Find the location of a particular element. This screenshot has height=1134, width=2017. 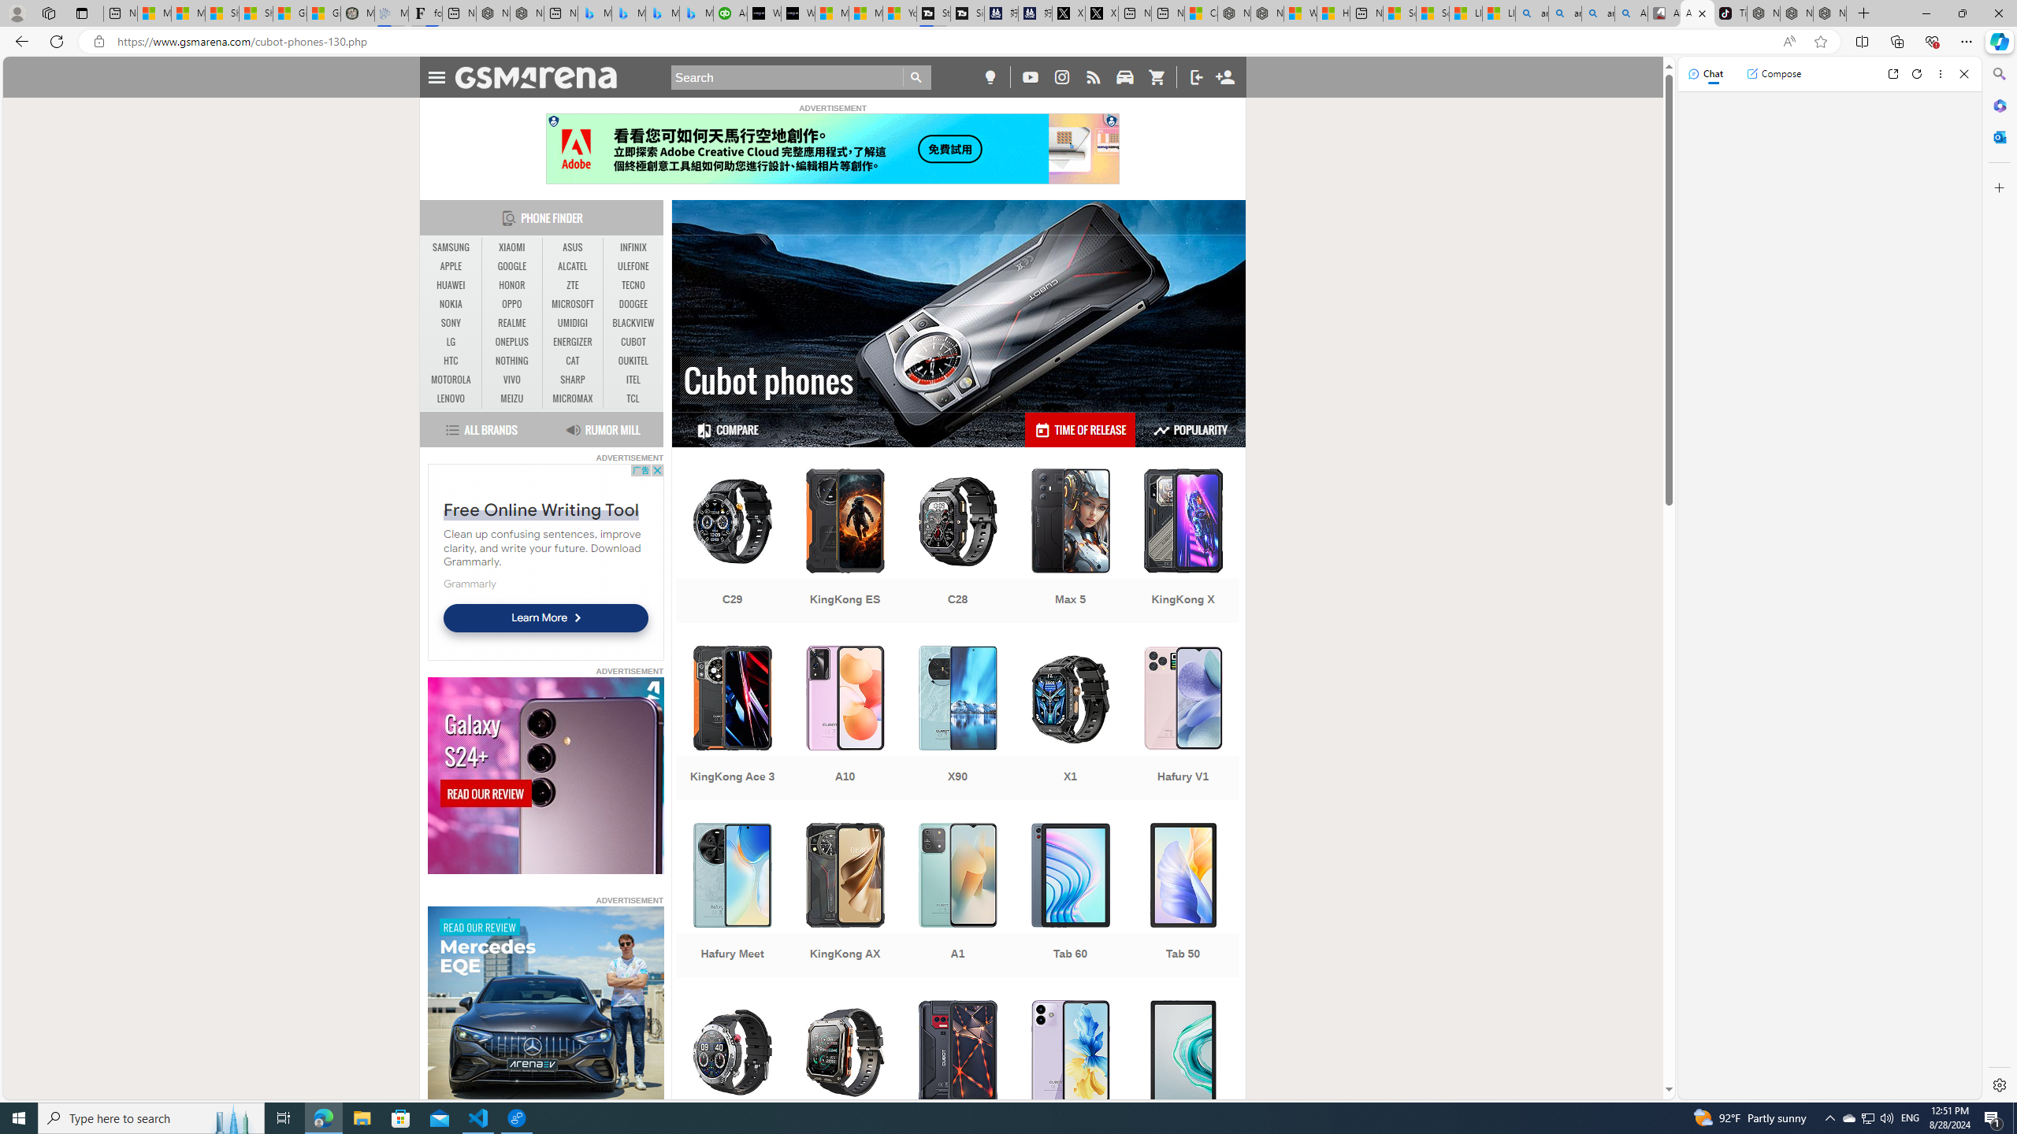

APPLE is located at coordinates (451, 266).